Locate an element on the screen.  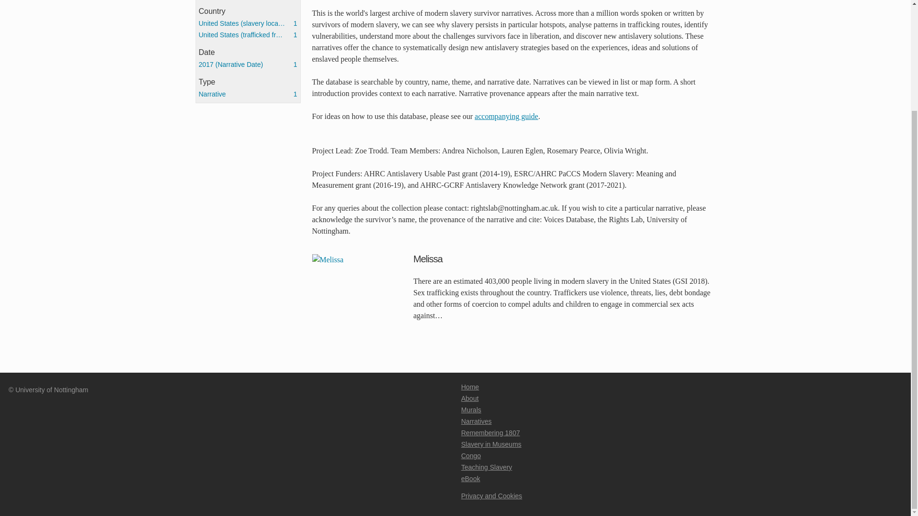
Narratives is located at coordinates (476, 421).